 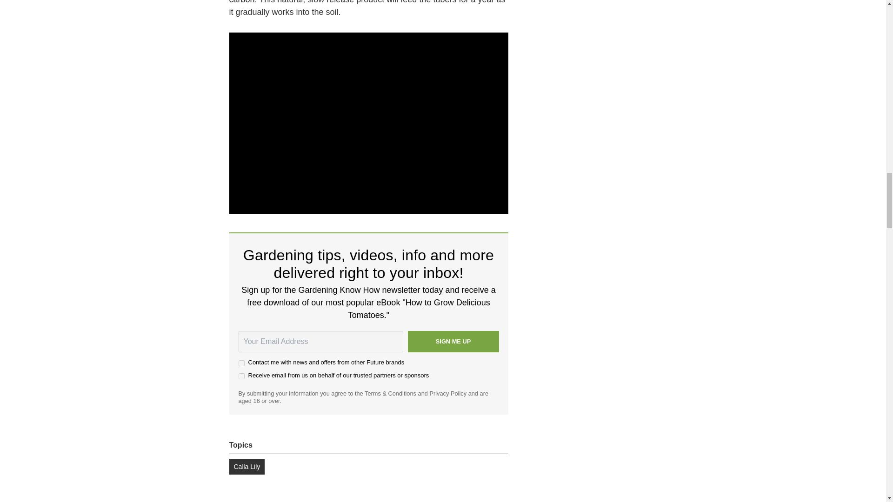 I want to click on on, so click(x=241, y=363).